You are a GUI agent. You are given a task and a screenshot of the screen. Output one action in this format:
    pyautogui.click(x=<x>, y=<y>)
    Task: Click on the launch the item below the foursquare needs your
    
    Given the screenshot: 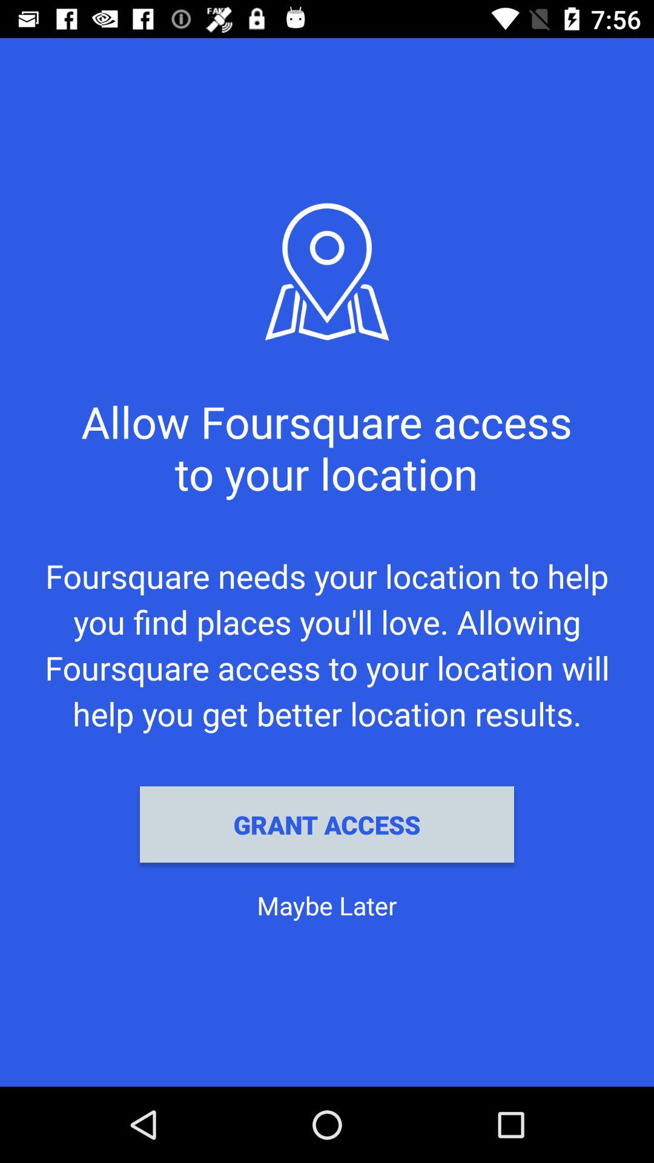 What is the action you would take?
    pyautogui.click(x=327, y=824)
    